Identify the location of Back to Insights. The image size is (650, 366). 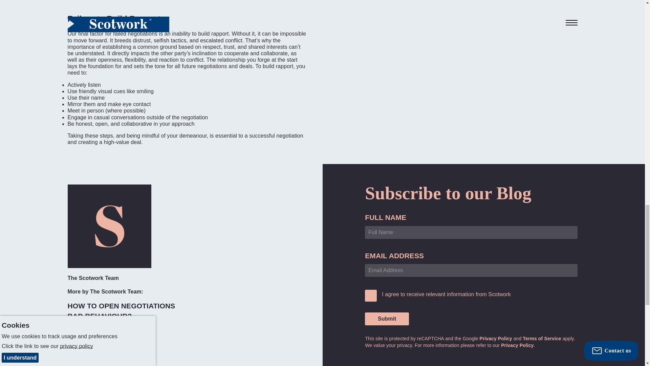
(99, 344).